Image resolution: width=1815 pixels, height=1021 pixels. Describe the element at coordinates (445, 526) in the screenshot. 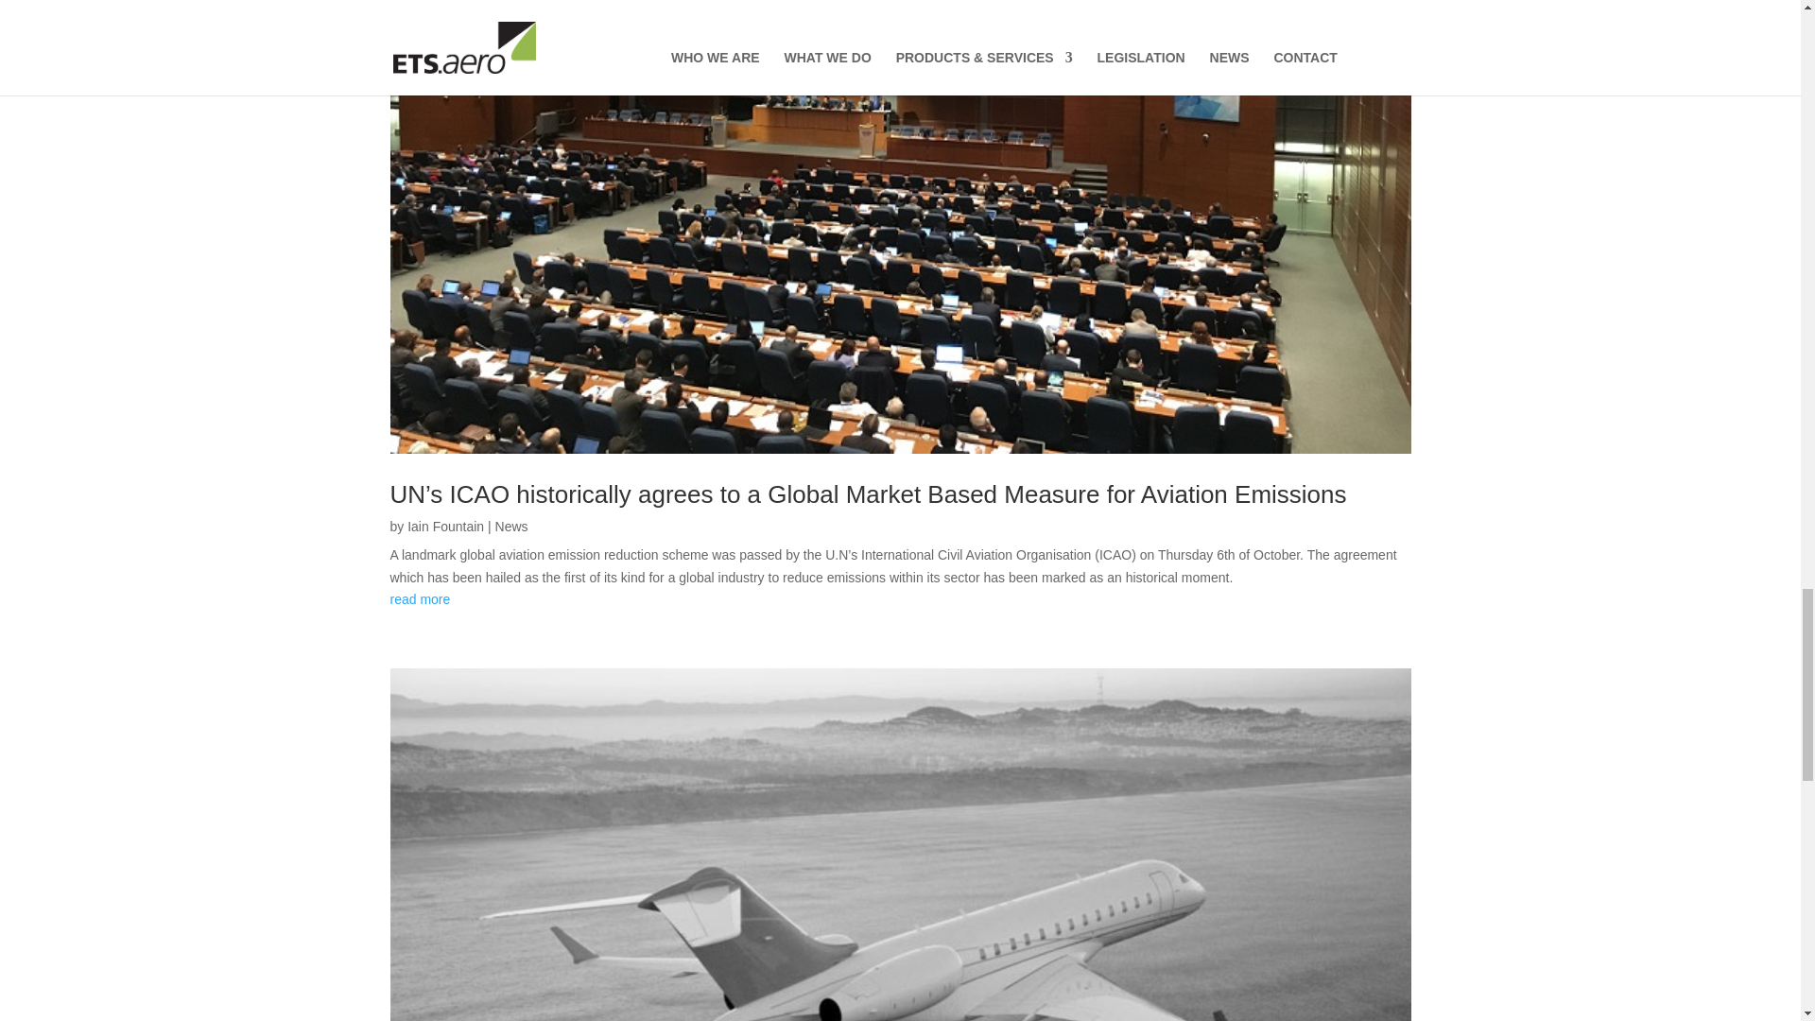

I see `Posts by Iain Fountain` at that location.